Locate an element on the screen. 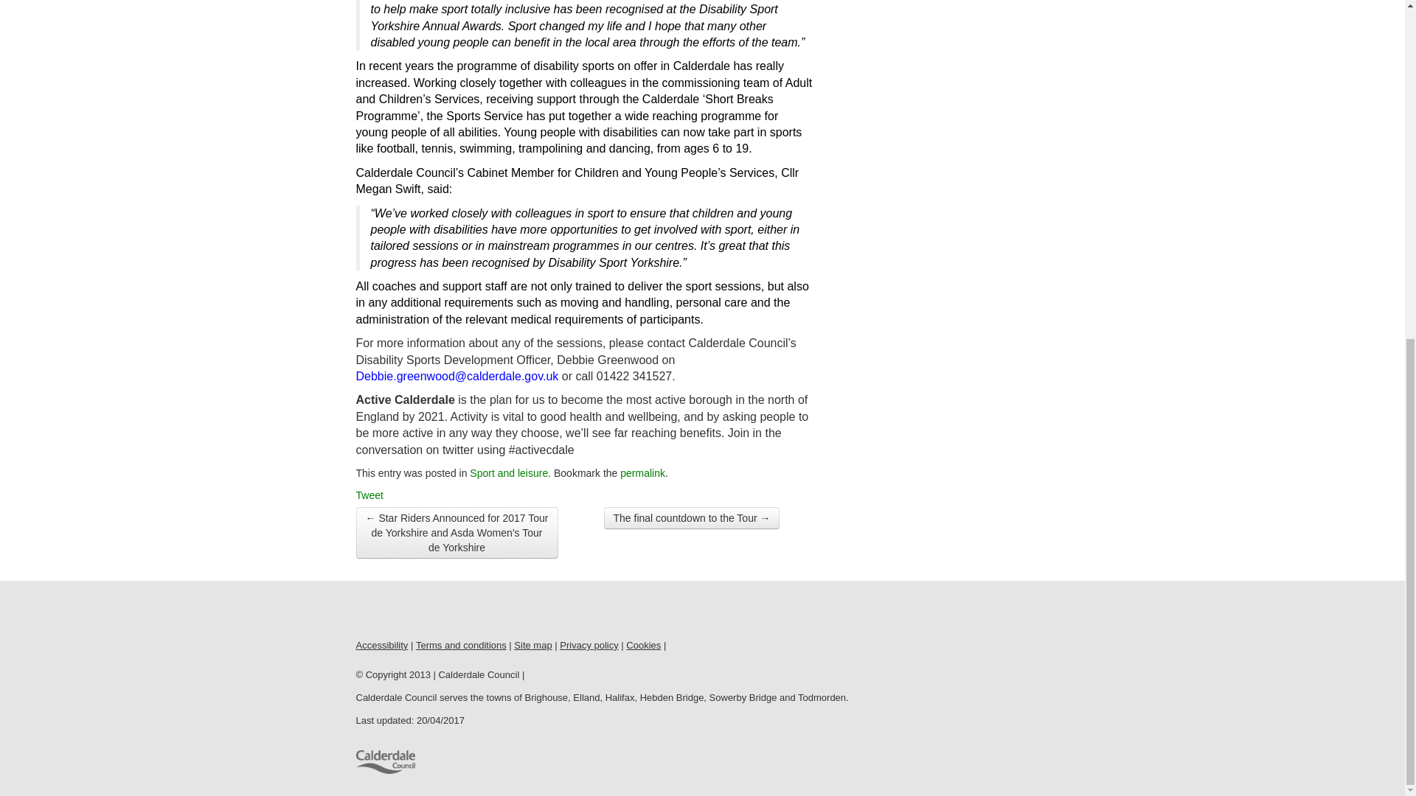  Terms and conditions is located at coordinates (462, 646).